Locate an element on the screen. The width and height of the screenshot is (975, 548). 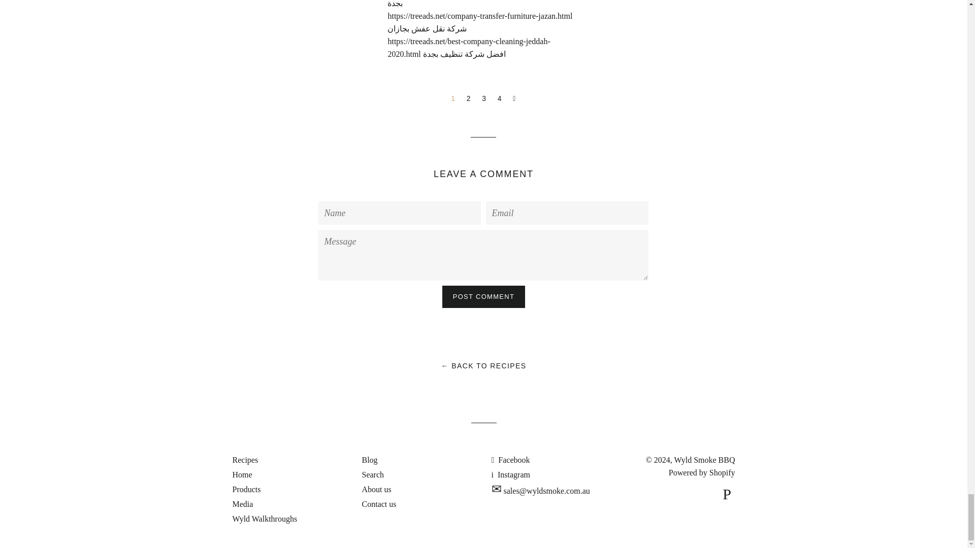
3 is located at coordinates (483, 98).